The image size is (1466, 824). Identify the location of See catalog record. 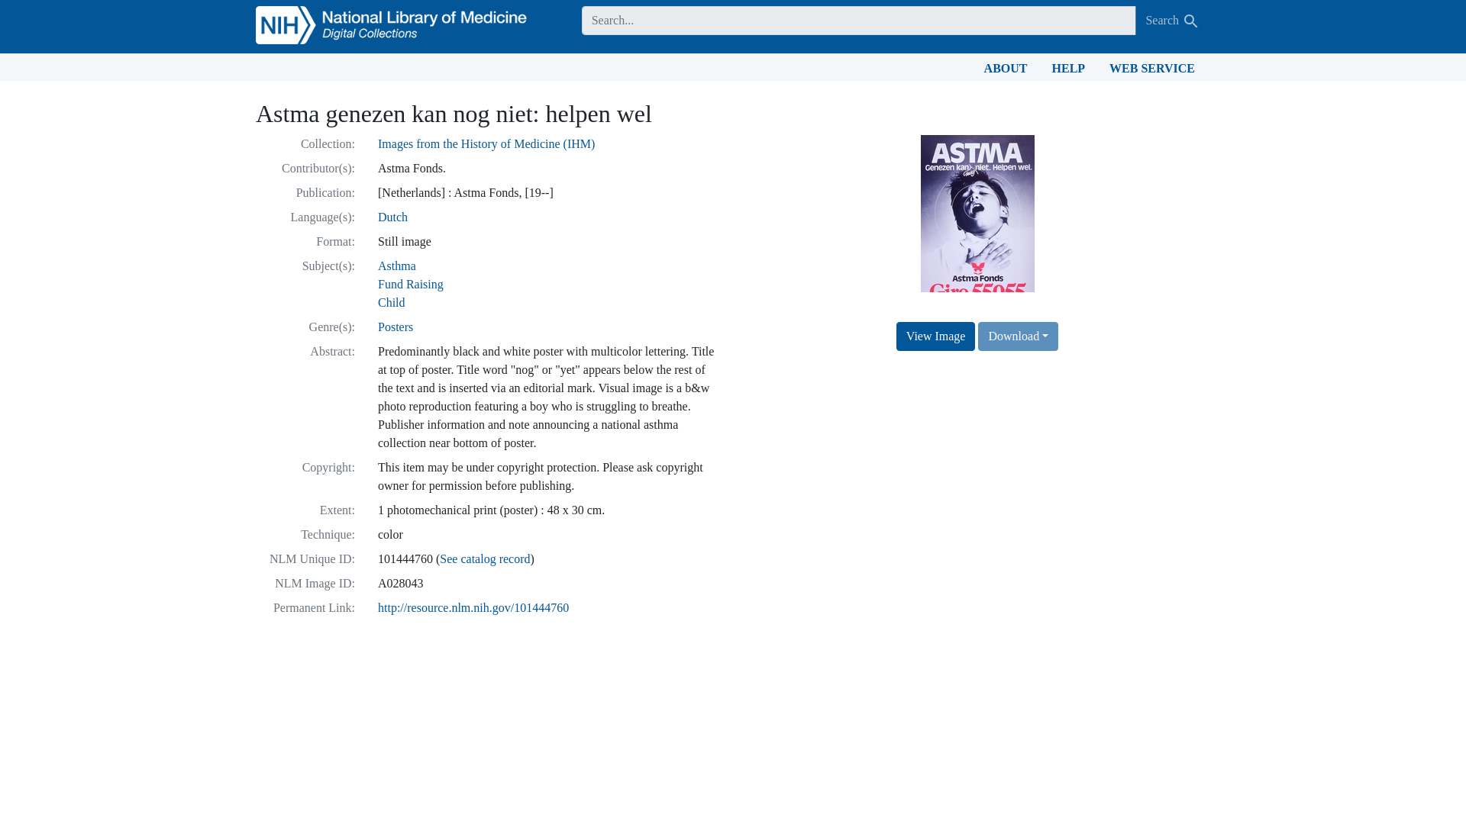
(484, 558).